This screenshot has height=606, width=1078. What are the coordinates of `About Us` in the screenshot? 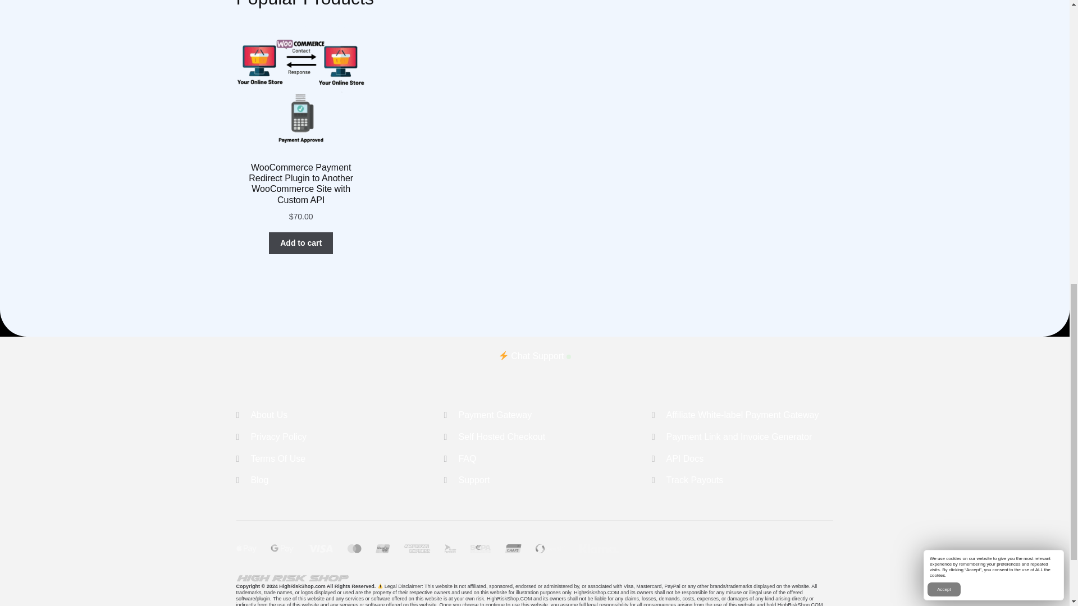 It's located at (268, 415).